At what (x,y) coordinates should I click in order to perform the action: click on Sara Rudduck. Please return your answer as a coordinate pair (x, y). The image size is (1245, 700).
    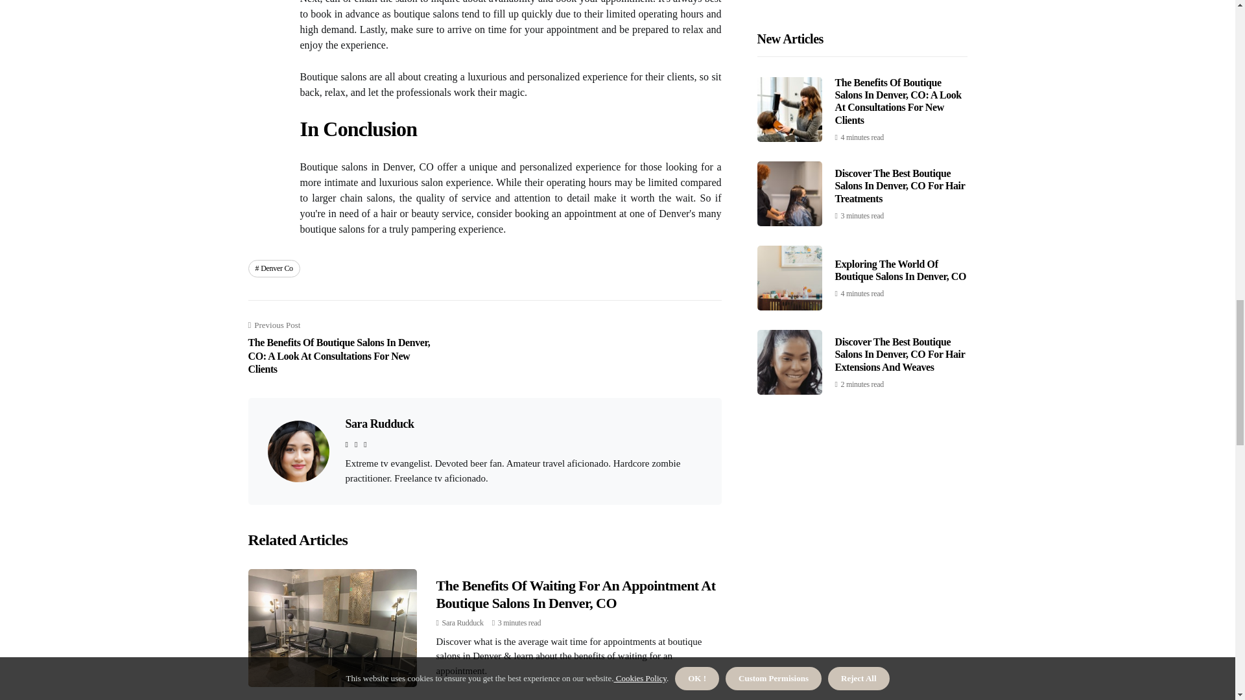
    Looking at the image, I should click on (463, 622).